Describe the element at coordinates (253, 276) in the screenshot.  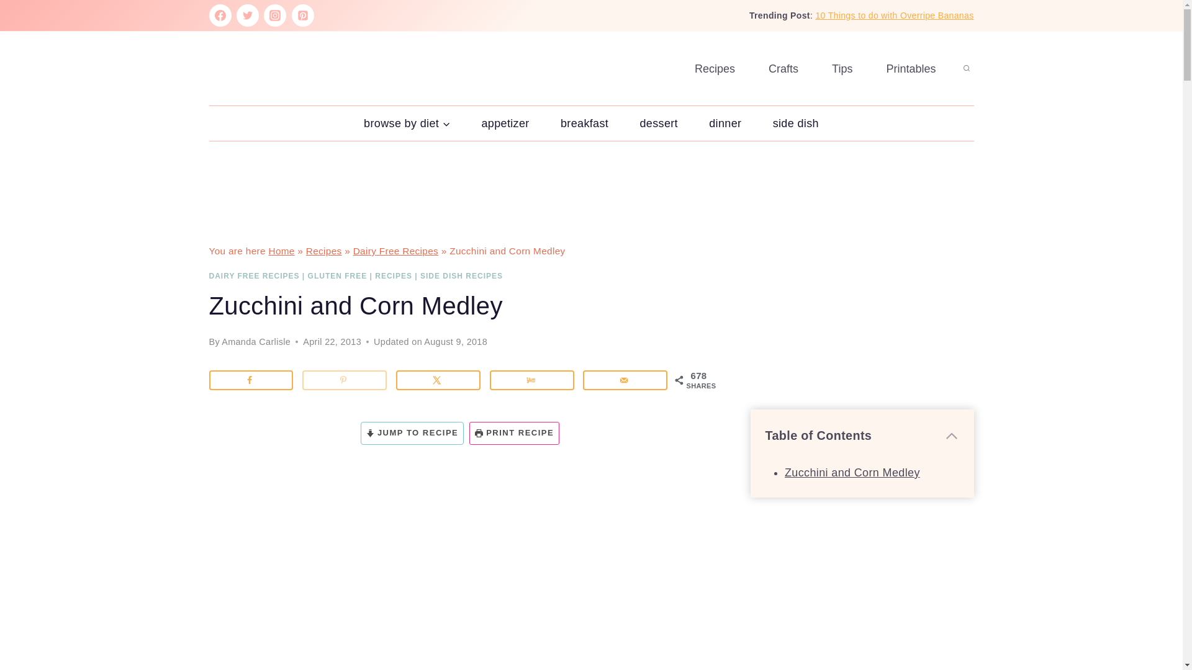
I see `DAIRY FREE RECIPES` at that location.